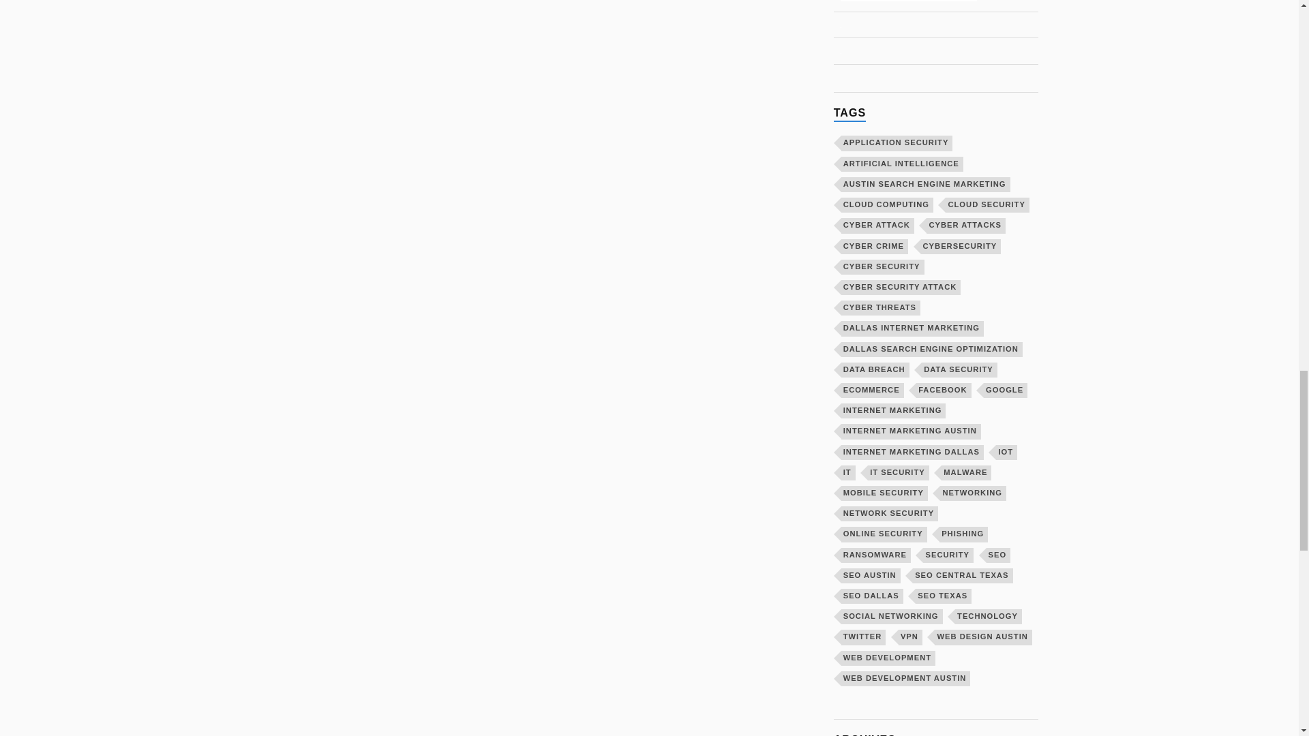 This screenshot has height=736, width=1309. I want to click on APPLICATION SECURITY, so click(897, 143).